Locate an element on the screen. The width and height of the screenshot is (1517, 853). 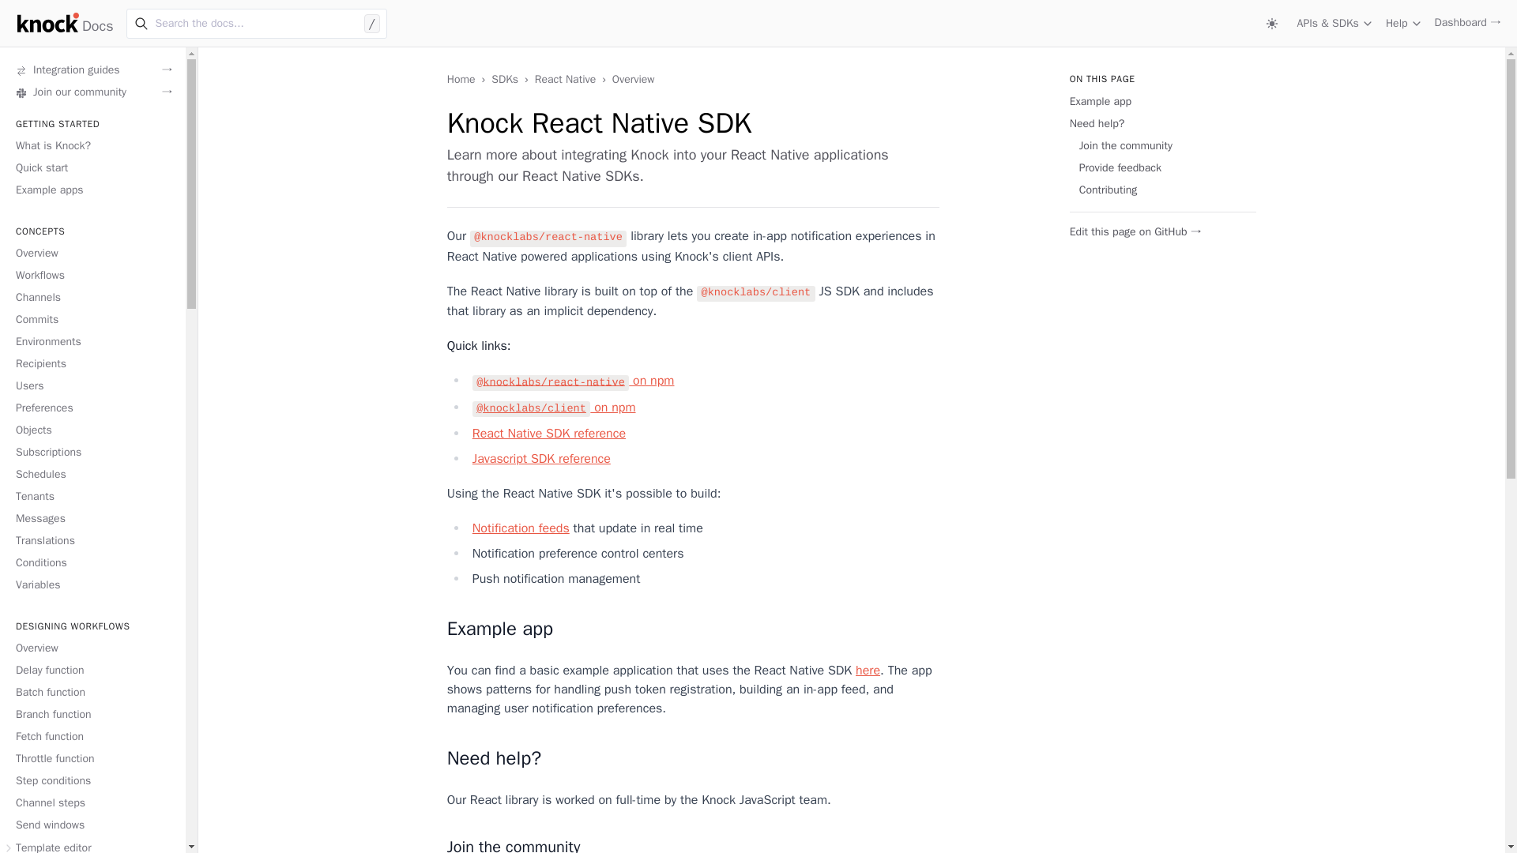
Delay function is located at coordinates (50, 671).